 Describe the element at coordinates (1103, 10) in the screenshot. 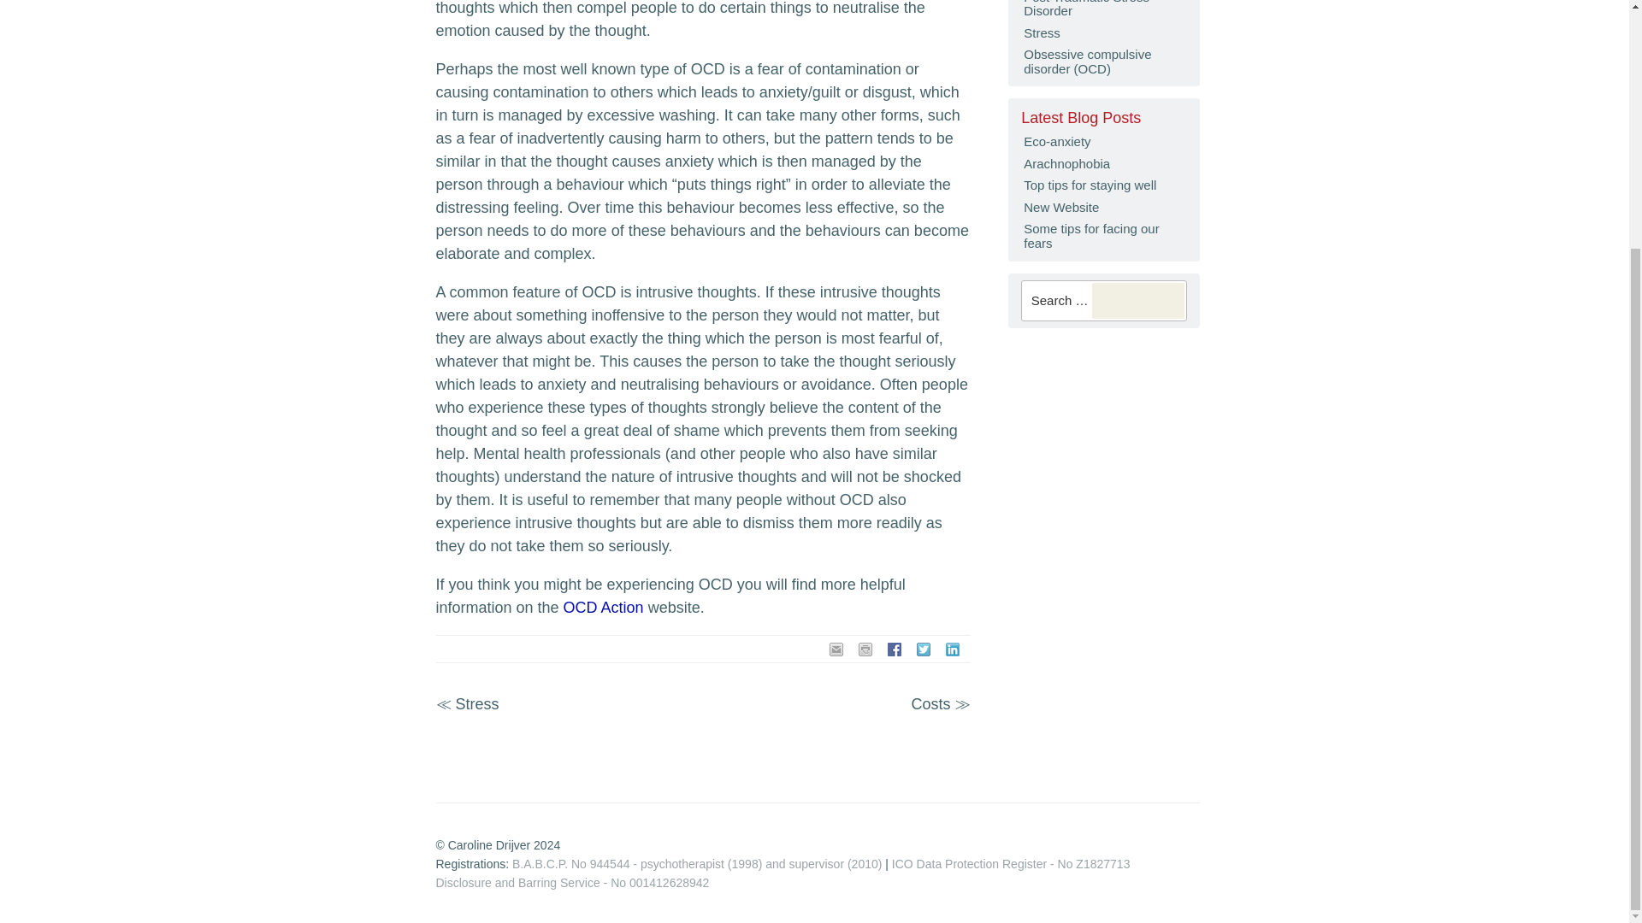

I see `Post Traumatic Stress Disorder` at that location.